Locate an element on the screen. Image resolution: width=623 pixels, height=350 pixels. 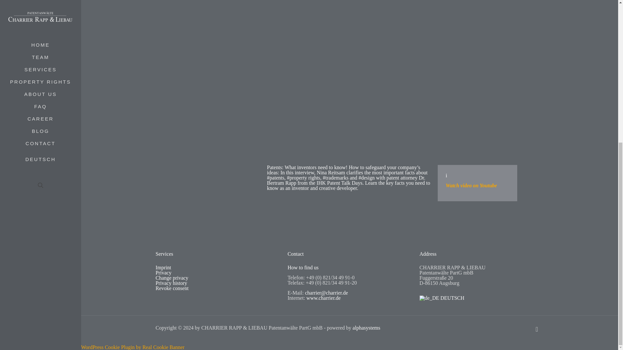
Watch video on Youtube is located at coordinates (471, 185).